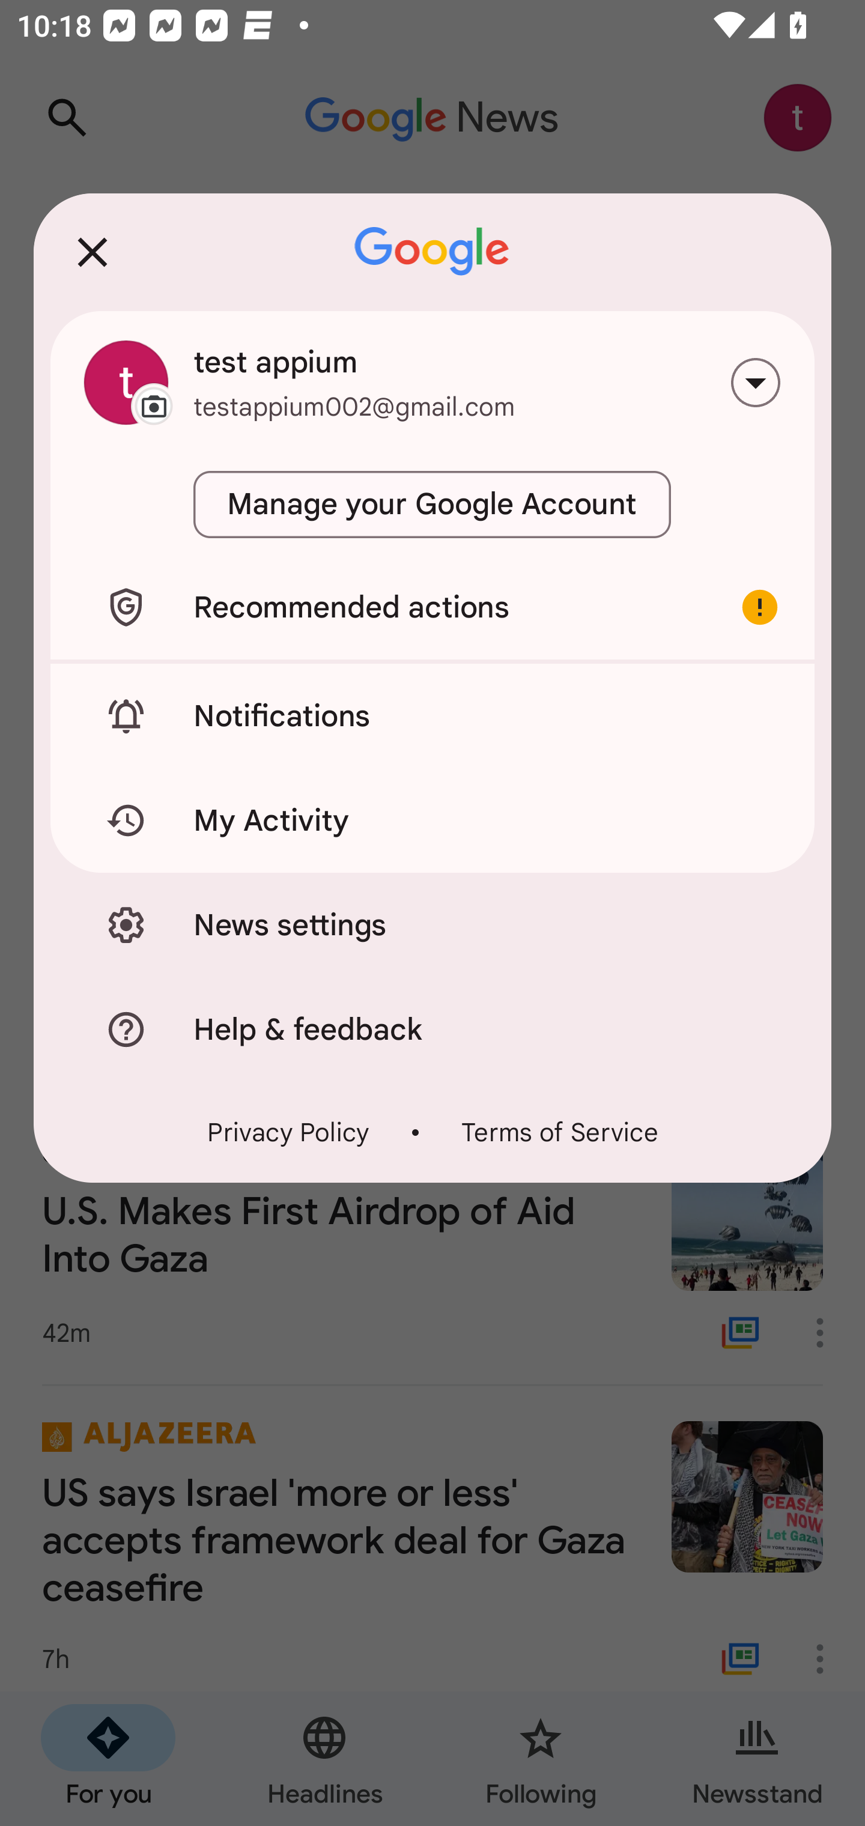 This screenshot has height=1826, width=865. What do you see at coordinates (432, 820) in the screenshot?
I see `My Activity` at bounding box center [432, 820].